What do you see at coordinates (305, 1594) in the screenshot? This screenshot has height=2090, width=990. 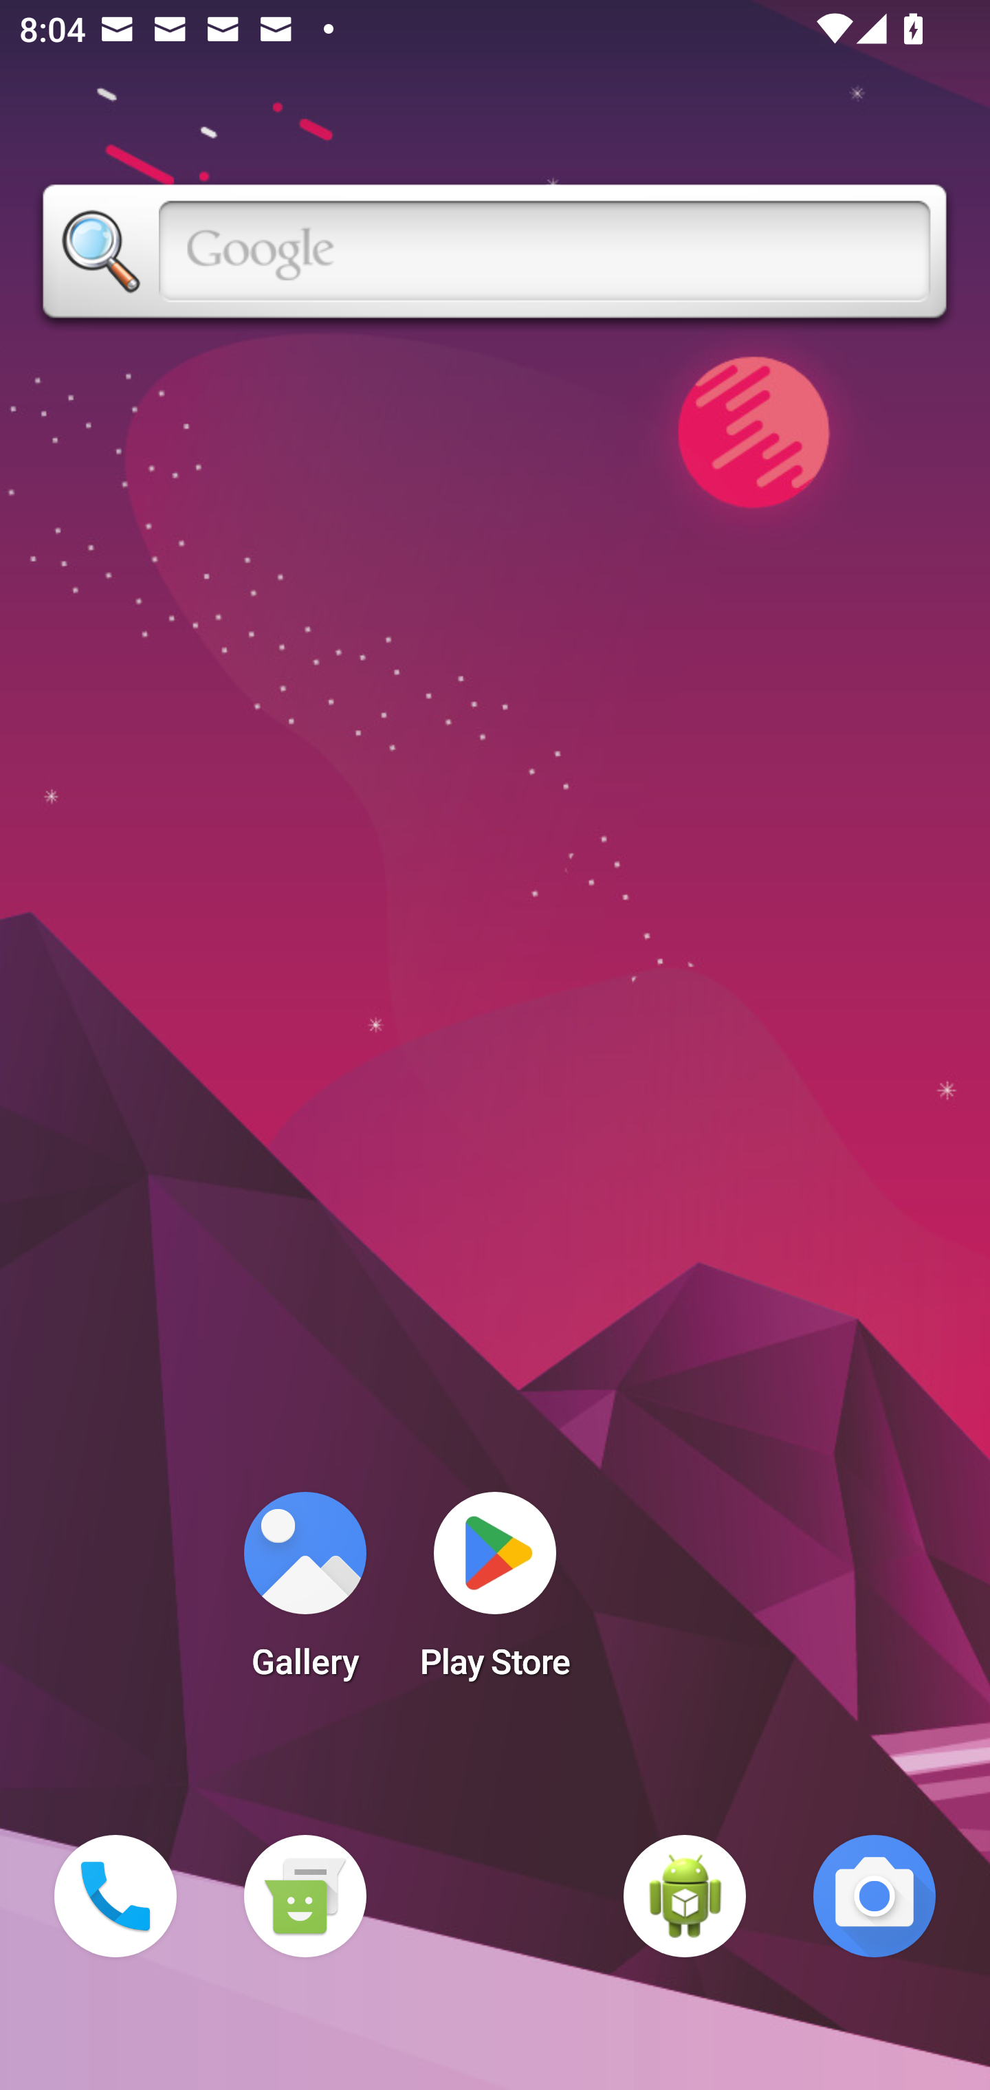 I see `Gallery` at bounding box center [305, 1594].